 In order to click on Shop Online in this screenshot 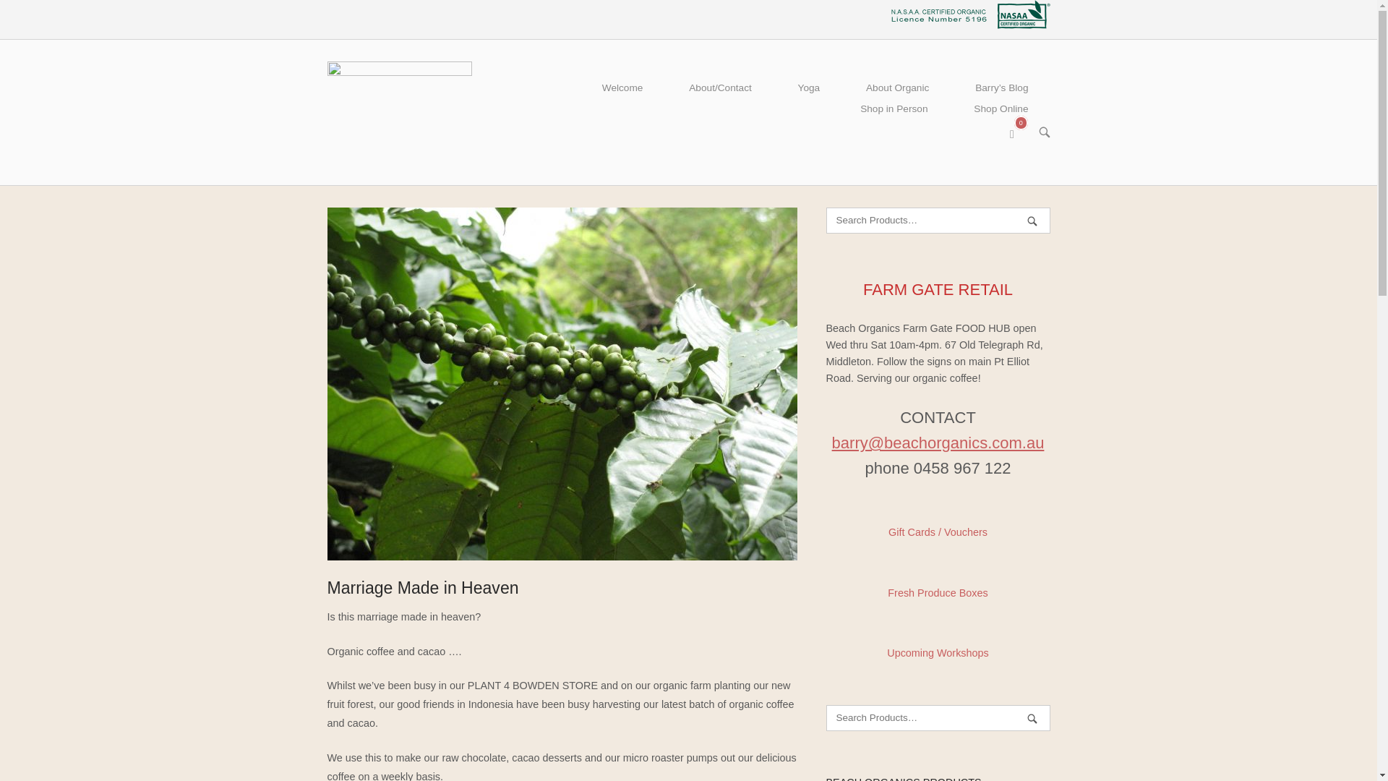, I will do `click(1001, 109)`.